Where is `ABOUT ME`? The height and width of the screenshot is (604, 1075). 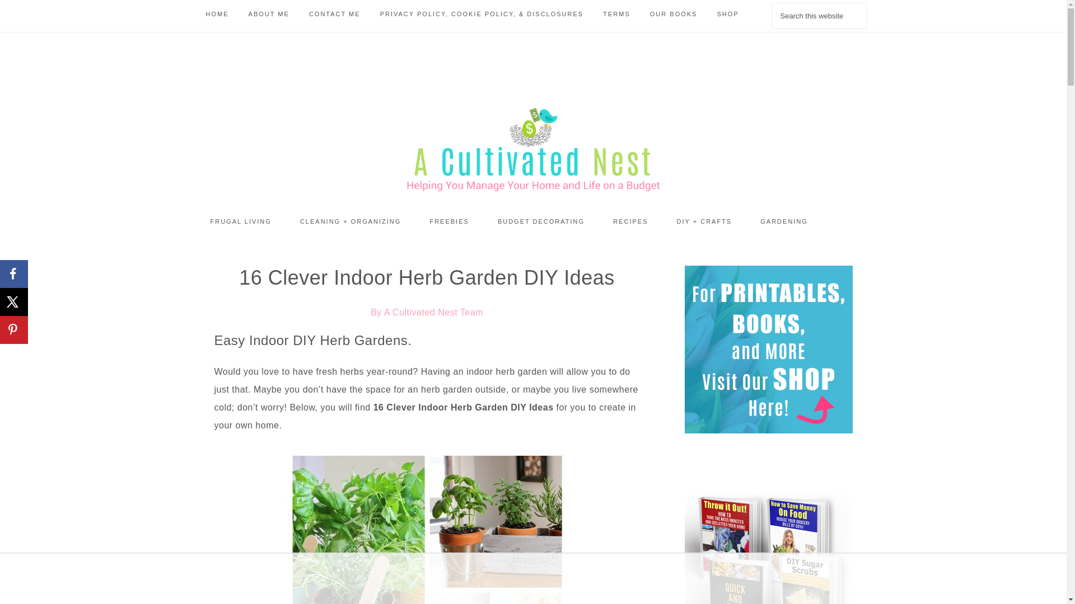
ABOUT ME is located at coordinates (269, 14).